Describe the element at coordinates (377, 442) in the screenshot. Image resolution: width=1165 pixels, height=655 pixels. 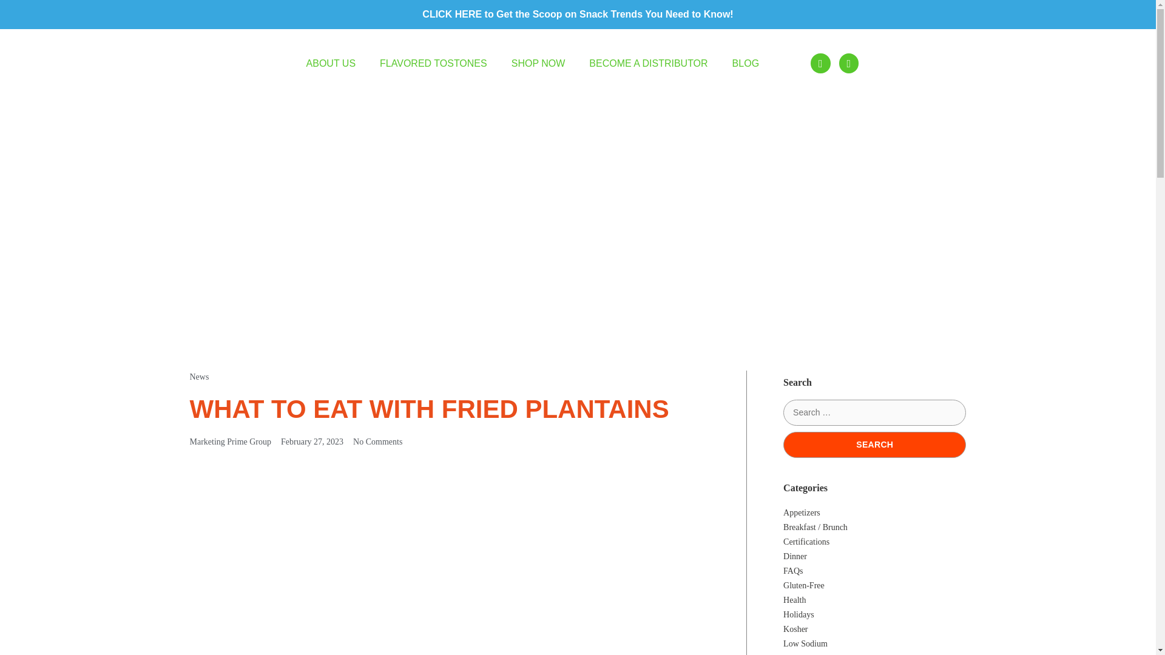
I see `No Comments` at that location.